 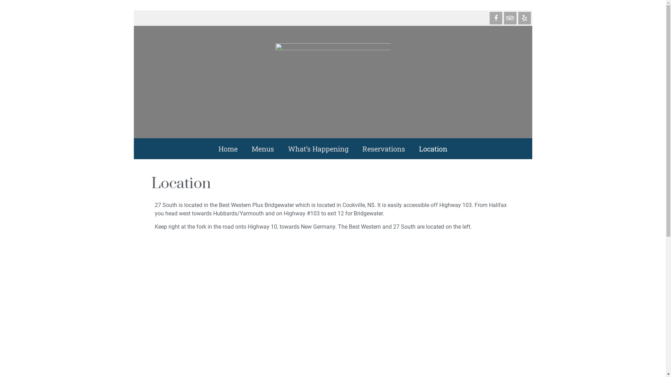 I want to click on Location, so click(x=433, y=149).